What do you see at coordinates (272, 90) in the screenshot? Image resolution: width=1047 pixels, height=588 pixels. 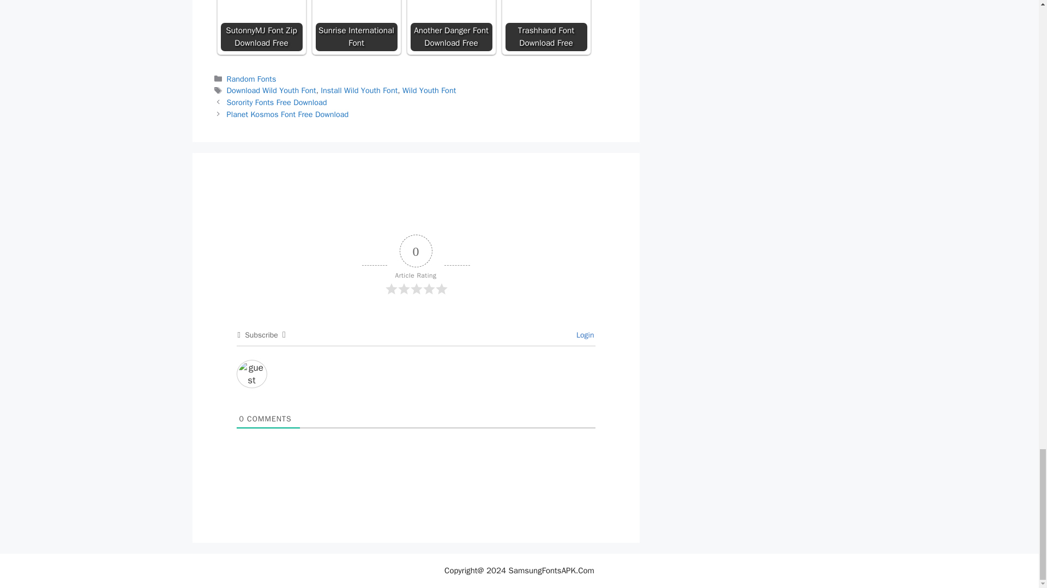 I see `Download Wild Youth Font` at bounding box center [272, 90].